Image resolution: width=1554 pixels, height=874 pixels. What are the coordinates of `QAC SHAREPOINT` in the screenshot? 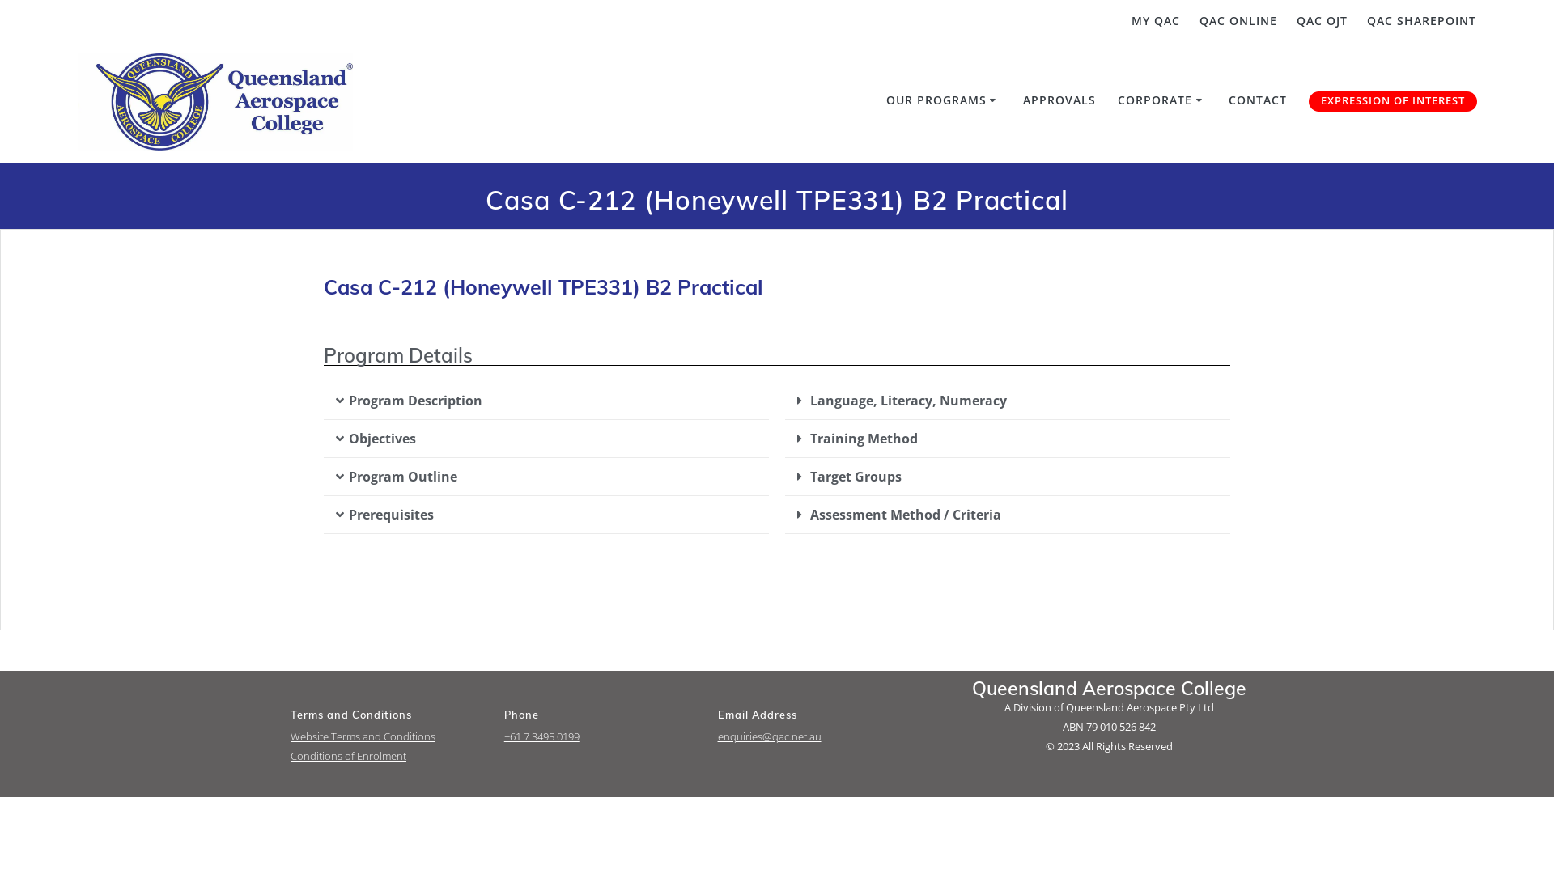 It's located at (1418, 21).